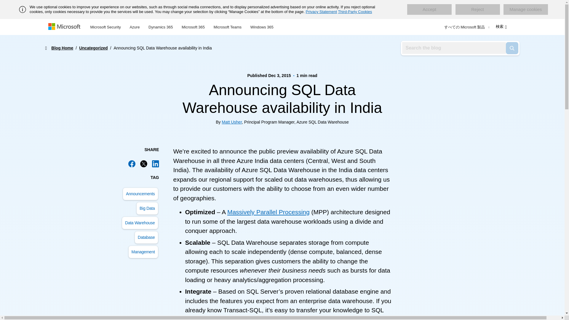 This screenshot has width=569, height=320. I want to click on Manage cookies, so click(526, 9).